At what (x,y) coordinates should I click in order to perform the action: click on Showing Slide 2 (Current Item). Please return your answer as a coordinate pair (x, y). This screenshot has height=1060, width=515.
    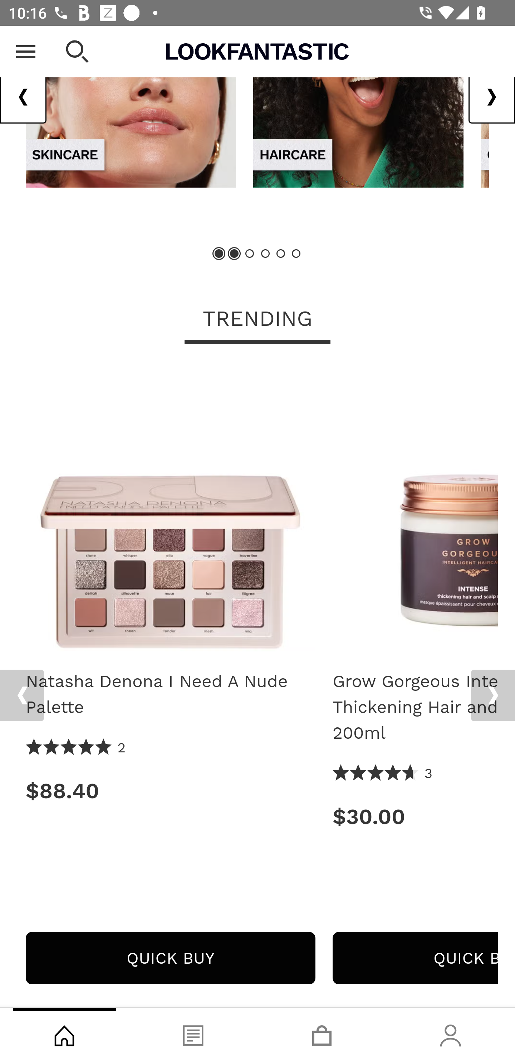
    Looking at the image, I should click on (235, 254).